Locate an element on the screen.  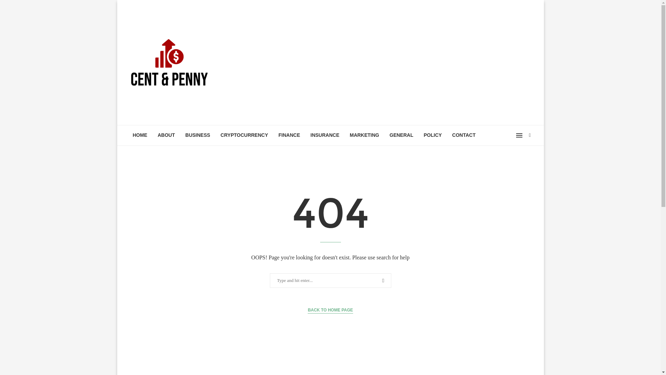
ABOUT is located at coordinates (166, 135).